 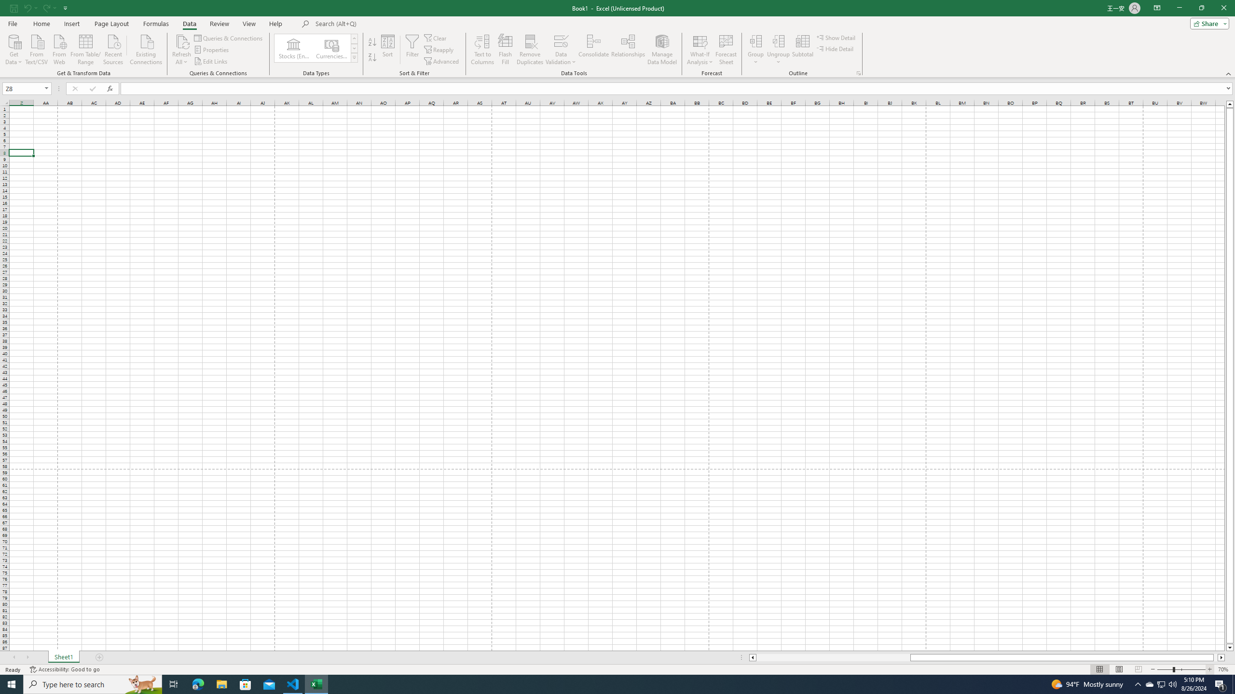 What do you see at coordinates (858, 73) in the screenshot?
I see `Group and Outline Settings` at bounding box center [858, 73].